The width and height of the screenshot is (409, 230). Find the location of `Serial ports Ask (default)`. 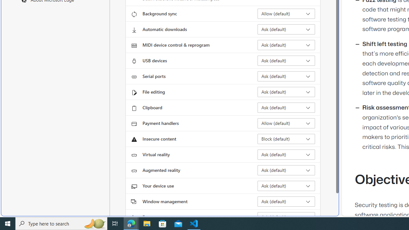

Serial ports Ask (default) is located at coordinates (286, 76).